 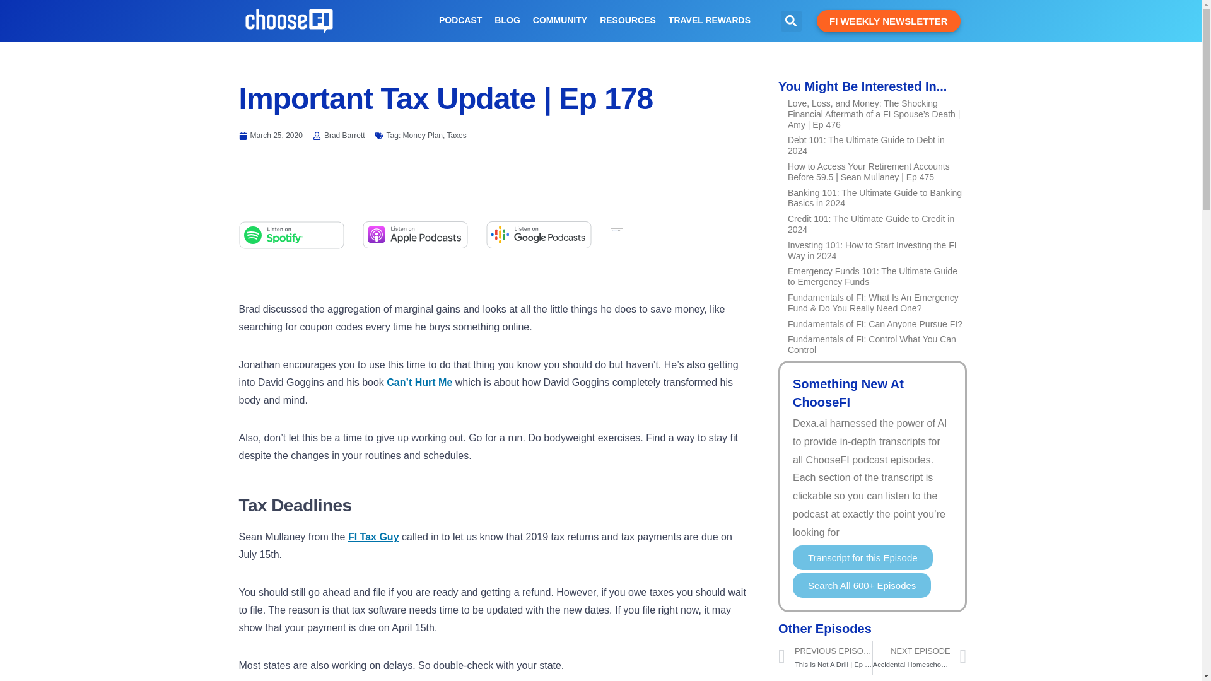 I want to click on Money Plan, so click(x=423, y=136).